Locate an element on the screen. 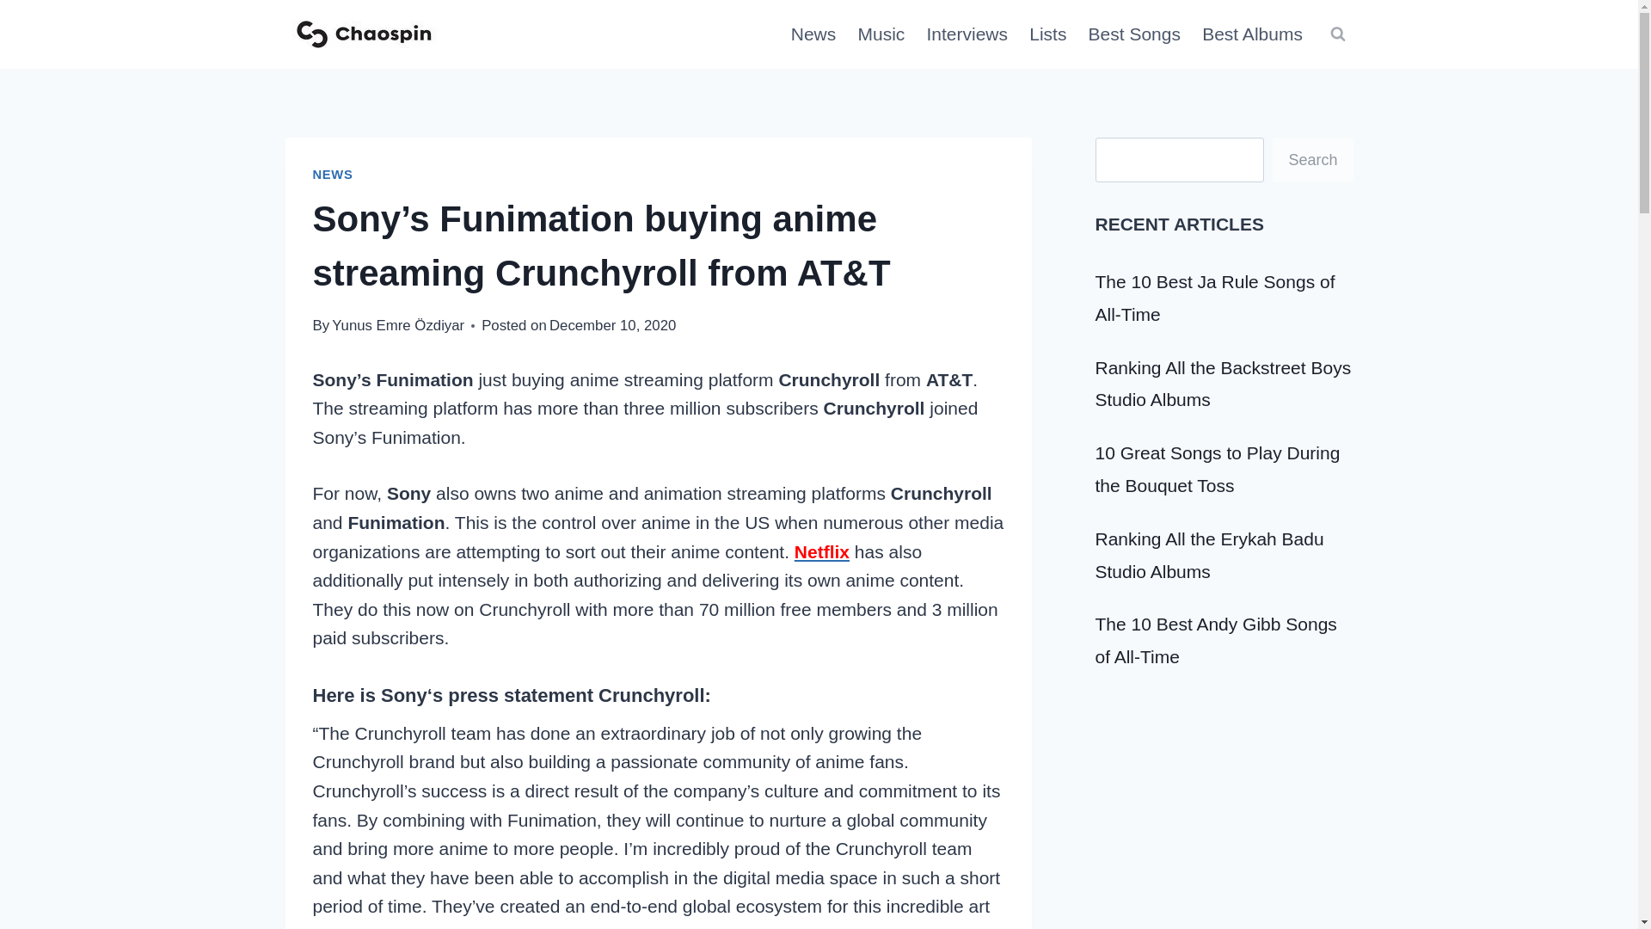 This screenshot has height=929, width=1651. Best Songs is located at coordinates (1135, 34).